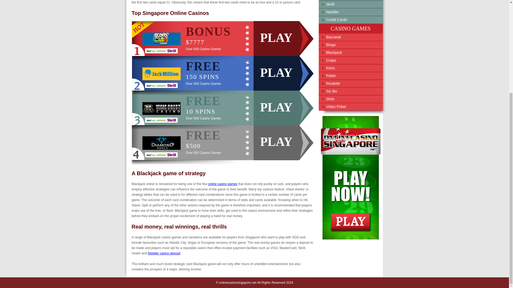 This screenshot has width=513, height=288. What do you see at coordinates (336, 20) in the screenshot?
I see `Credit Cards` at bounding box center [336, 20].